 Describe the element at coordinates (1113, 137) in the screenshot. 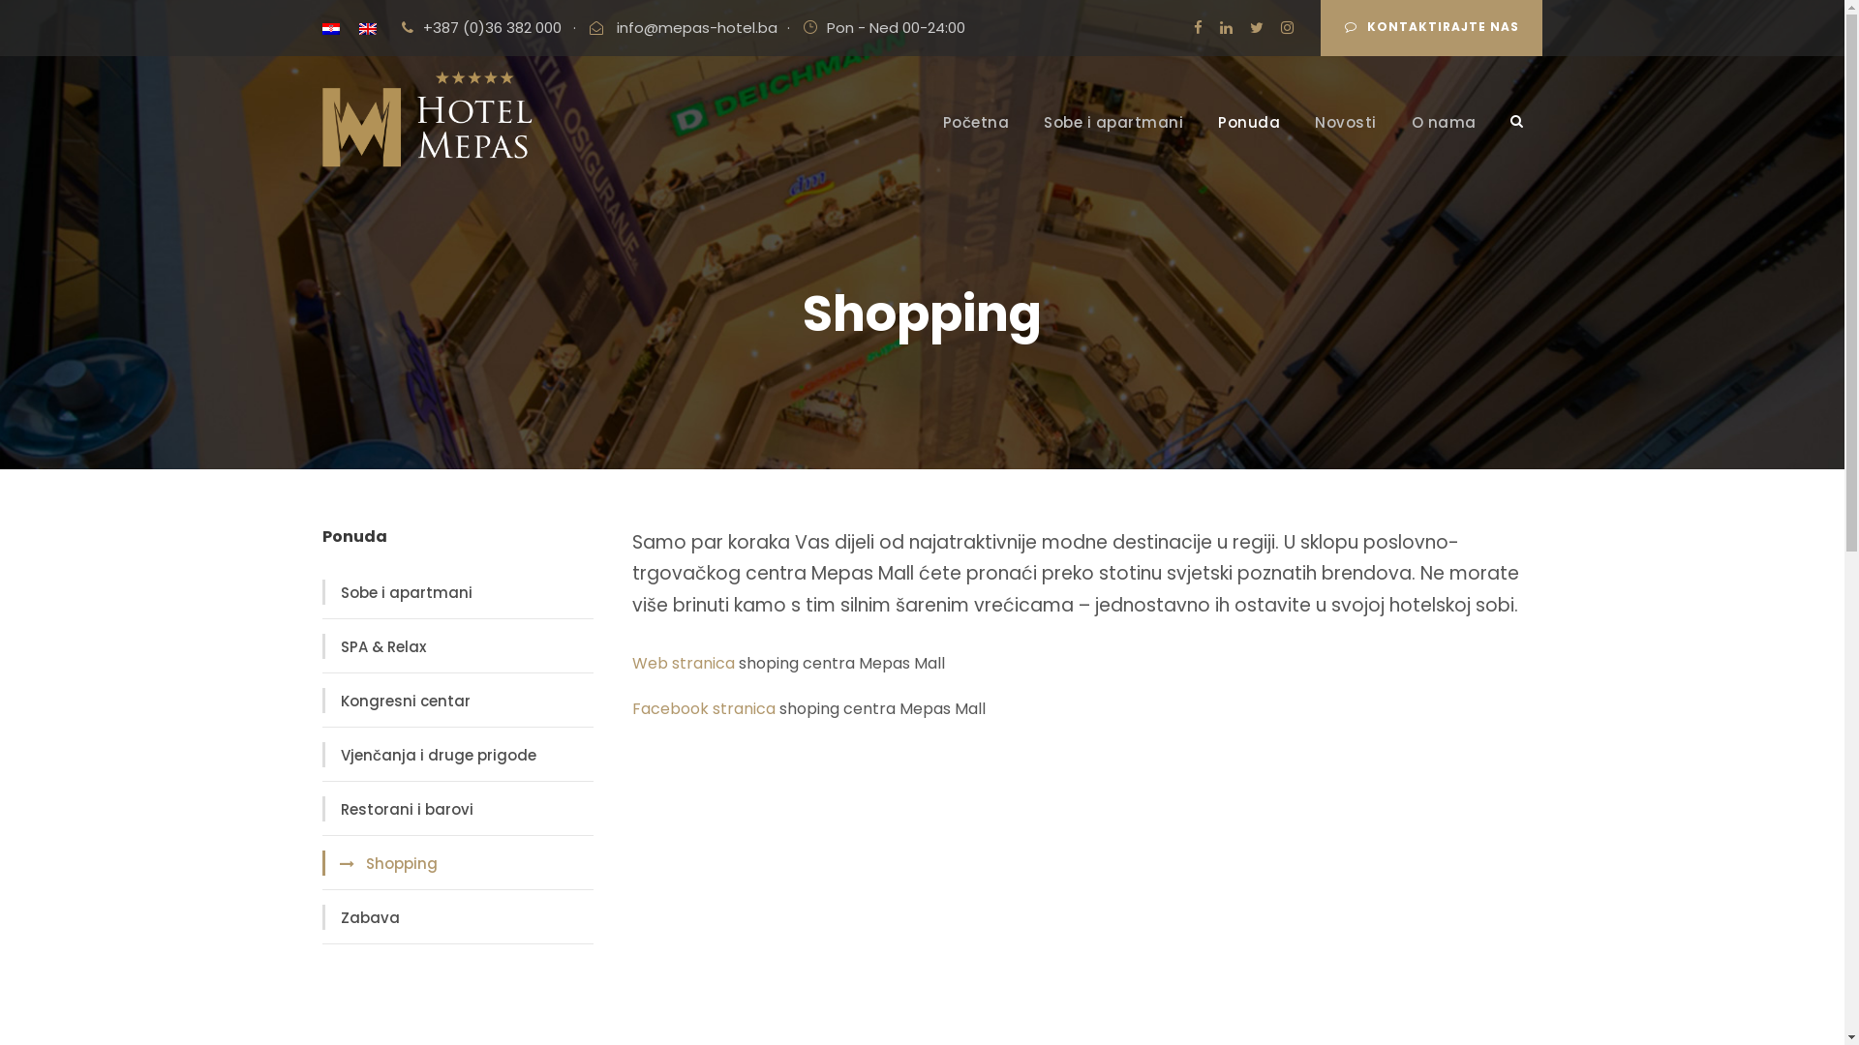

I see `Sobe i apartmani` at that location.